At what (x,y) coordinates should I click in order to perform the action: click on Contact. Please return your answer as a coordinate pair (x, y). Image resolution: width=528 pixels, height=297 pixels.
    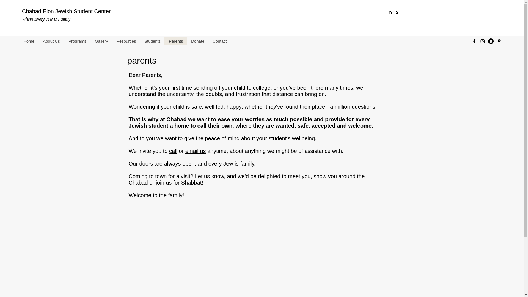
    Looking at the image, I should click on (219, 41).